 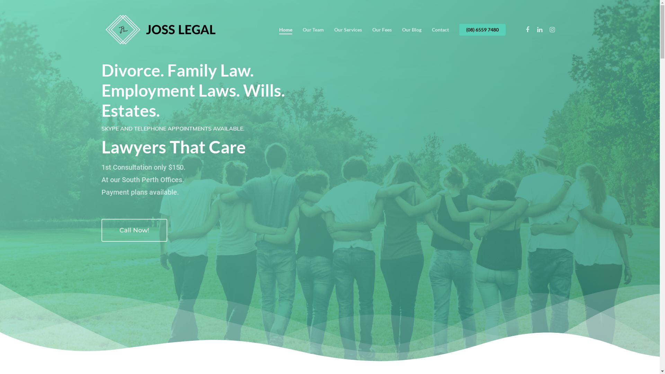 What do you see at coordinates (382, 30) in the screenshot?
I see `Our Fees` at bounding box center [382, 30].